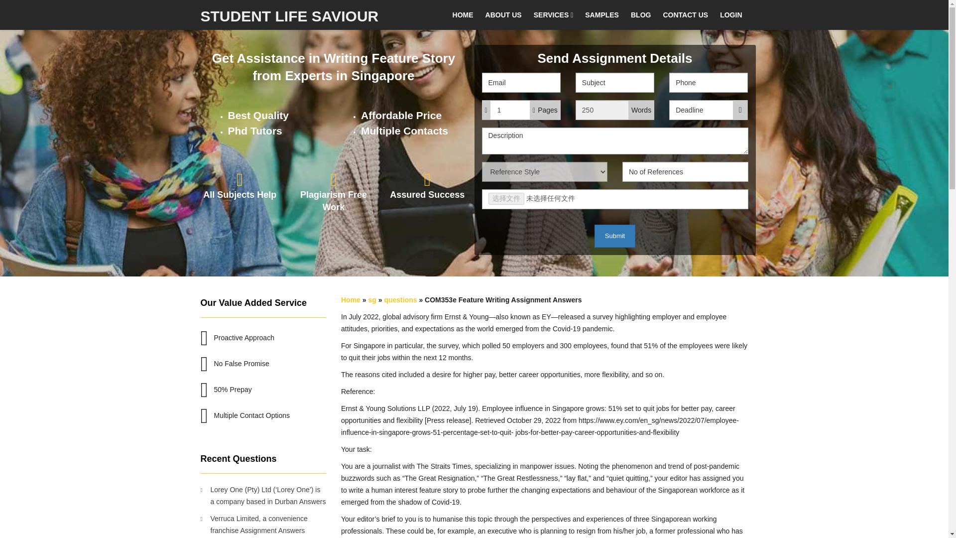 Image resolution: width=956 pixels, height=538 pixels. I want to click on Home, so click(351, 300).